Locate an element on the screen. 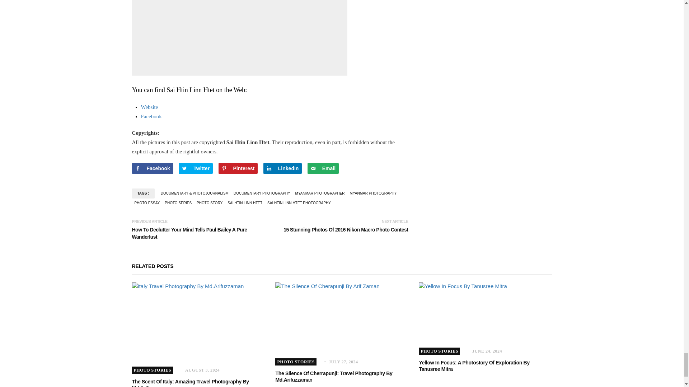  Save to Pinterest is located at coordinates (238, 168).